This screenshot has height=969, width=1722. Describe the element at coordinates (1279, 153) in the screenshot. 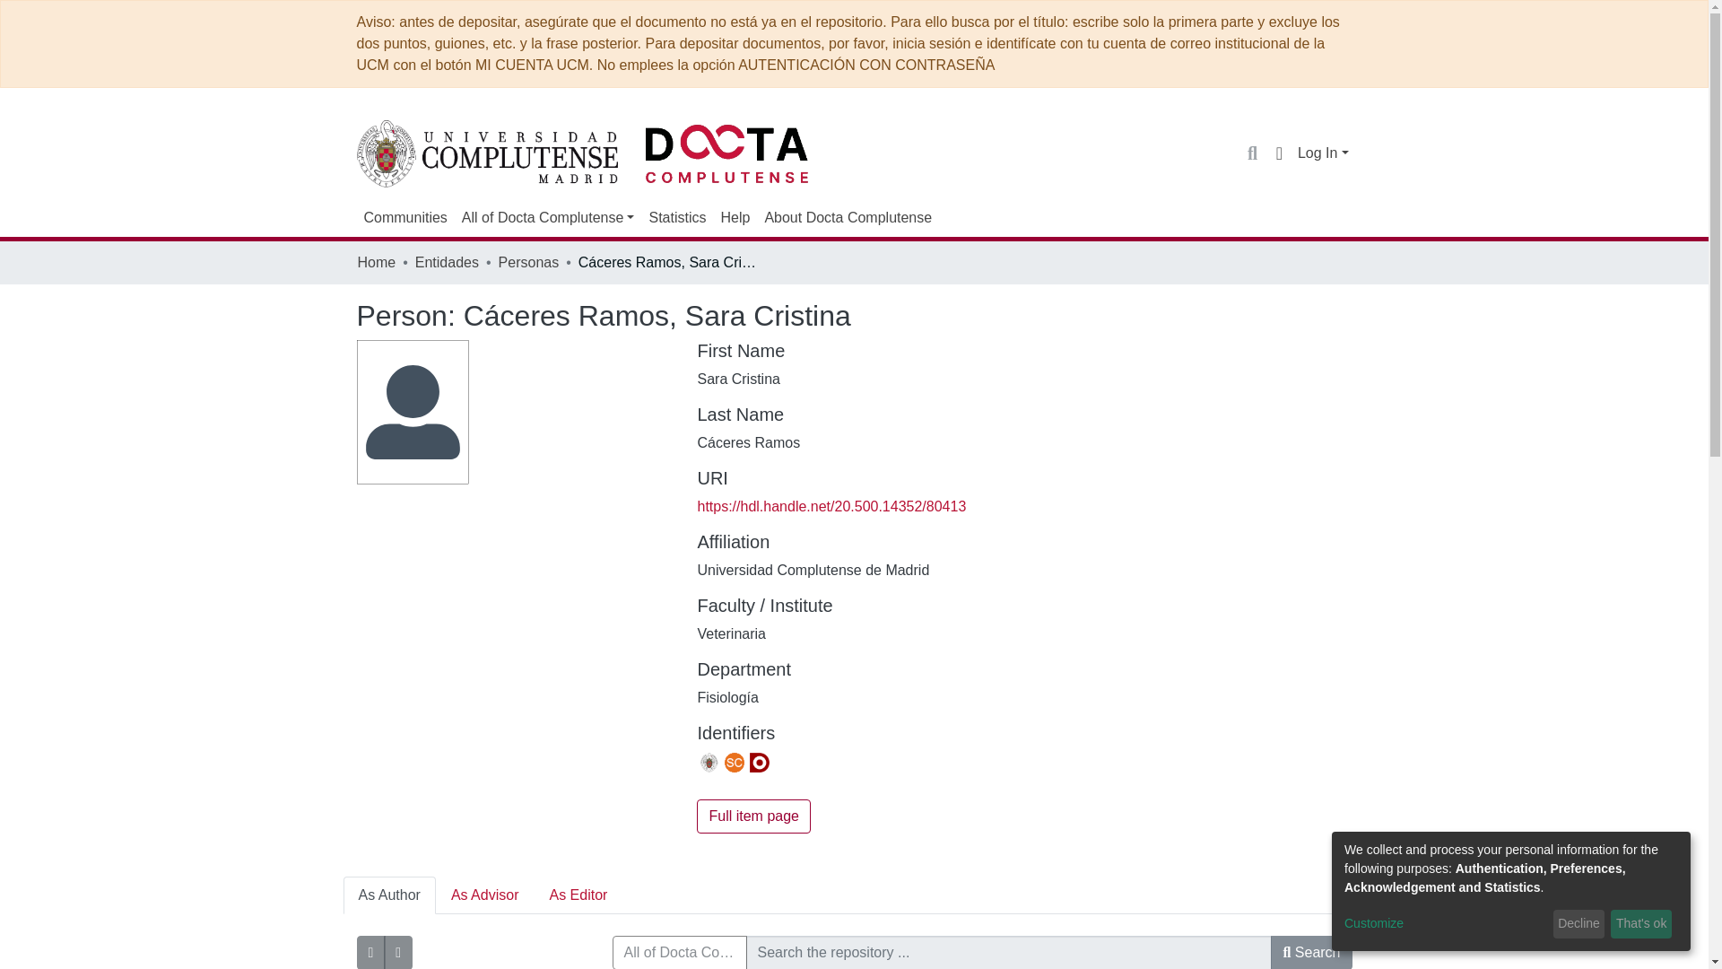

I see `Language switch` at that location.